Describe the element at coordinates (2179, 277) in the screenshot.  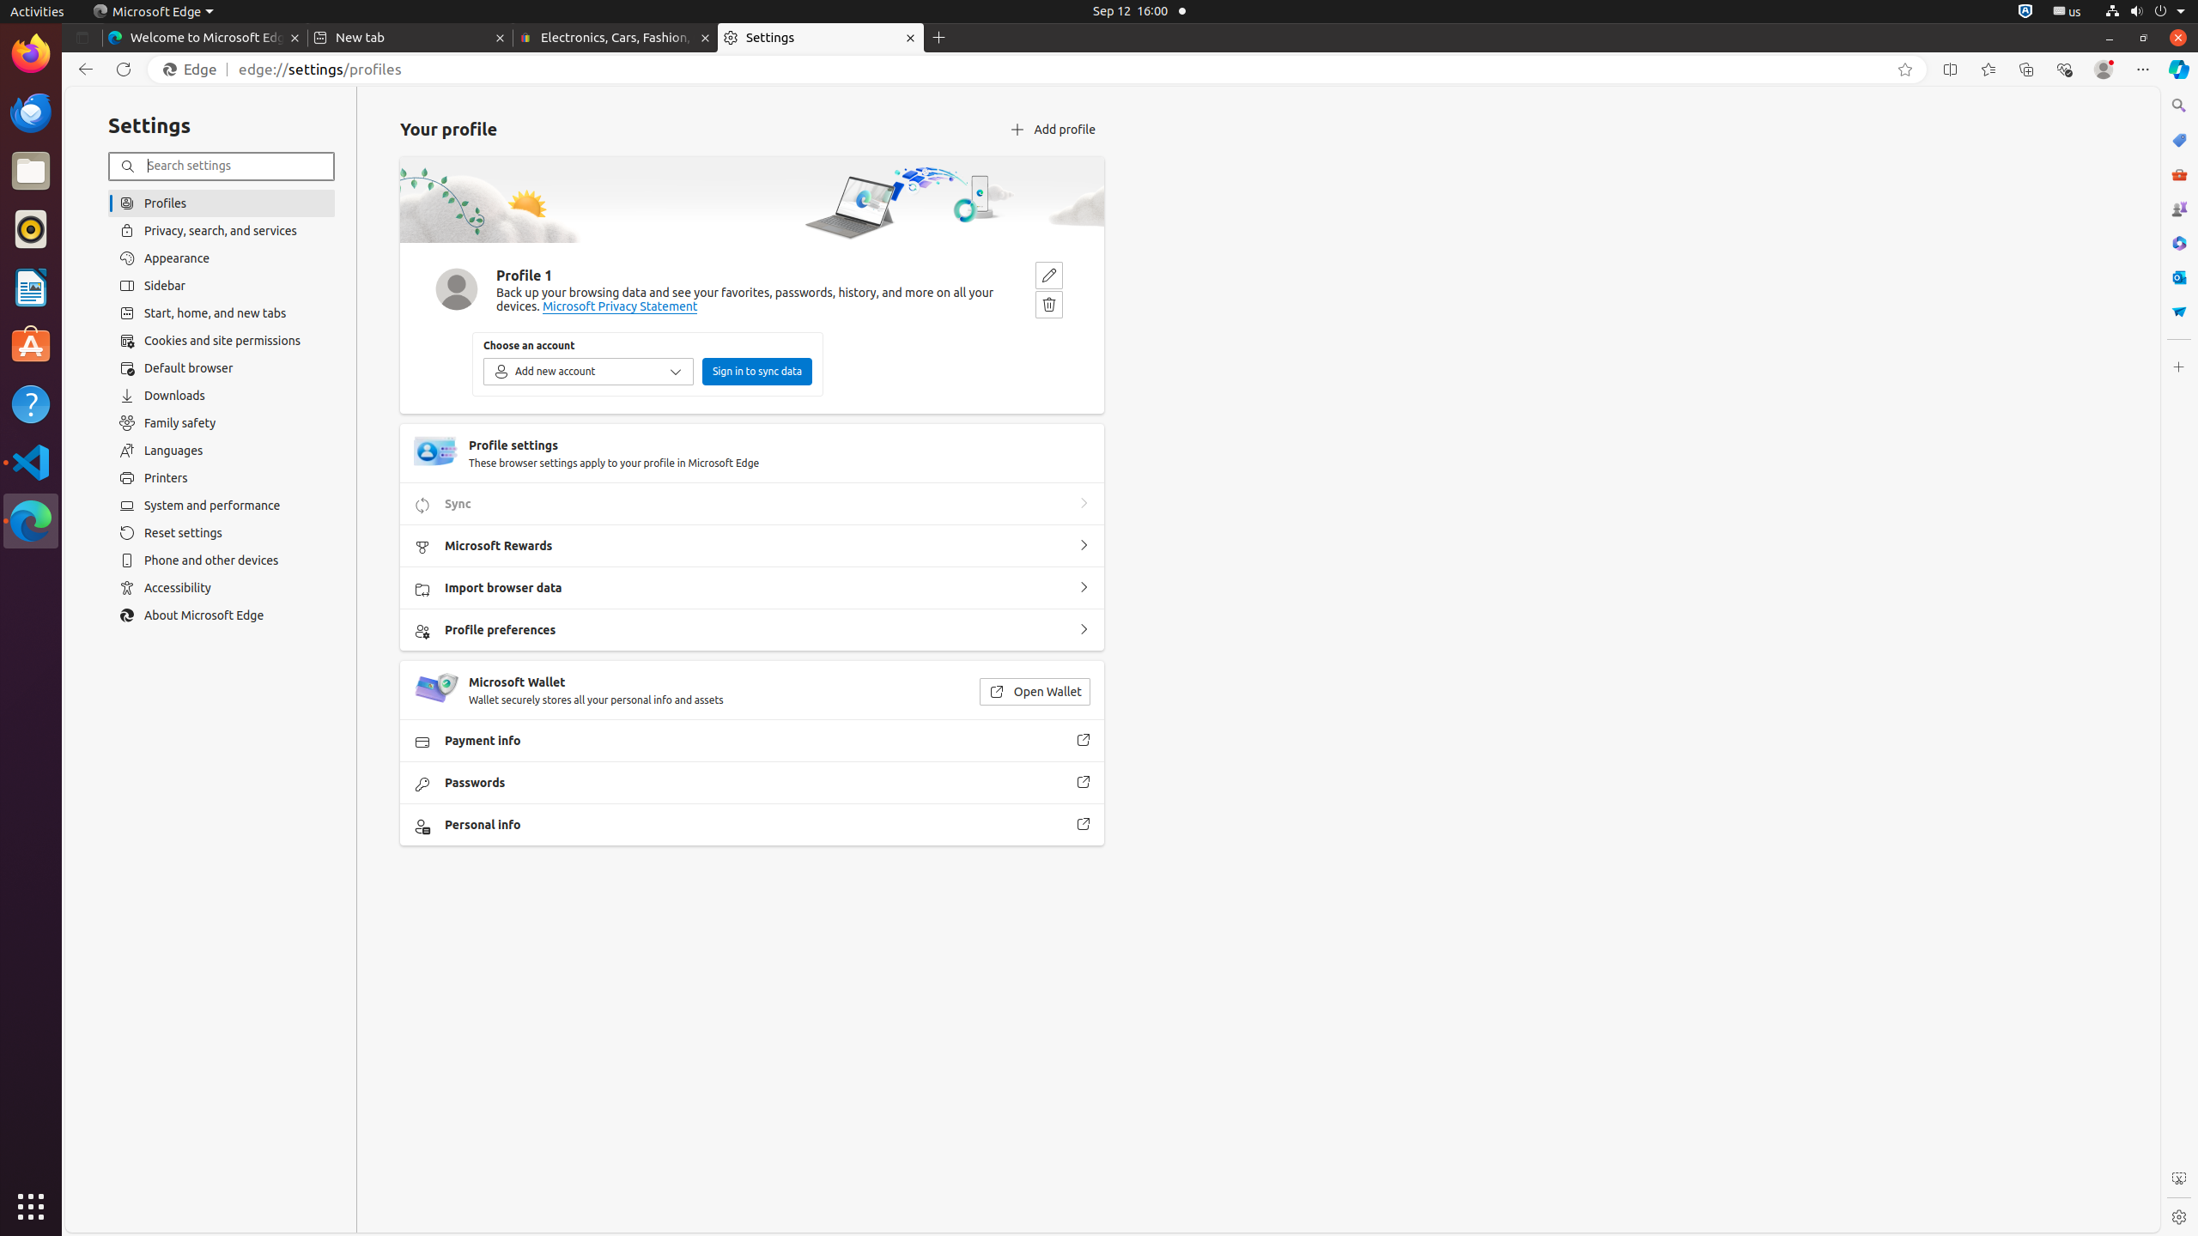
I see `Outlook` at that location.